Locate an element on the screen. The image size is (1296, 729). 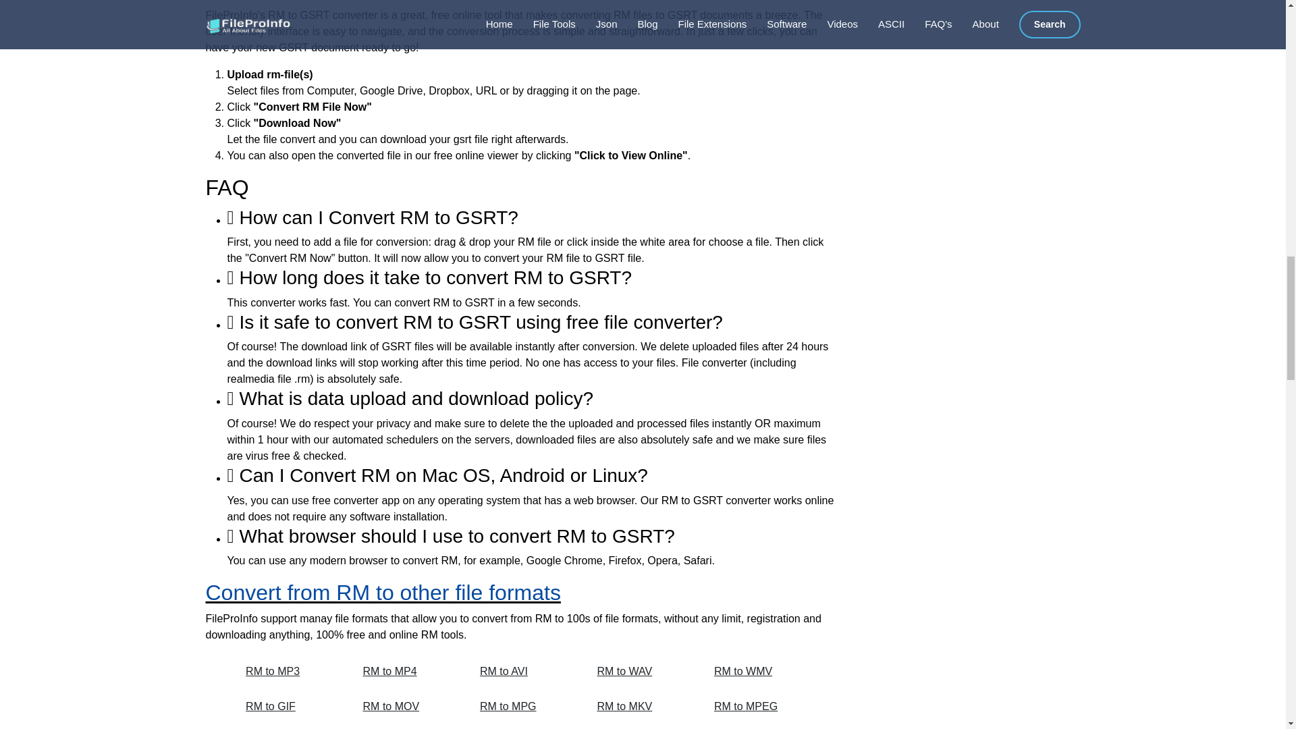
RM to WMV is located at coordinates (757, 672).